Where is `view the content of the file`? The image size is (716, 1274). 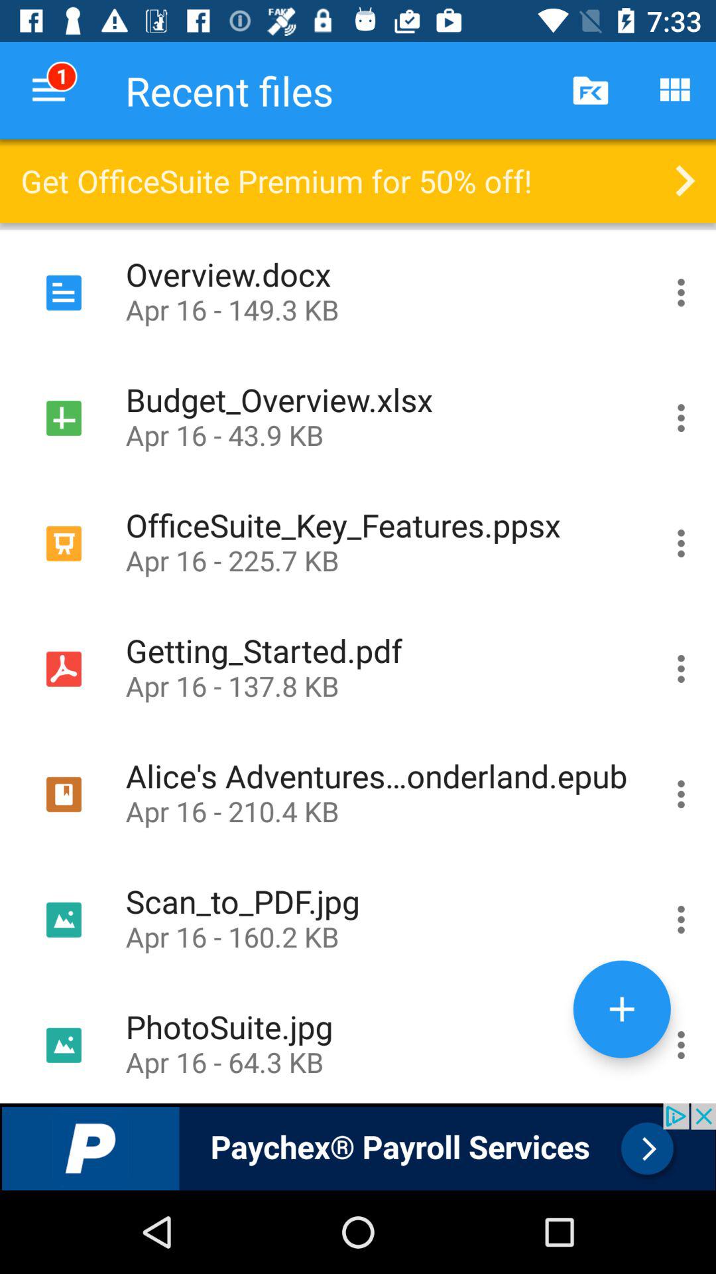
view the content of the file is located at coordinates (682, 543).